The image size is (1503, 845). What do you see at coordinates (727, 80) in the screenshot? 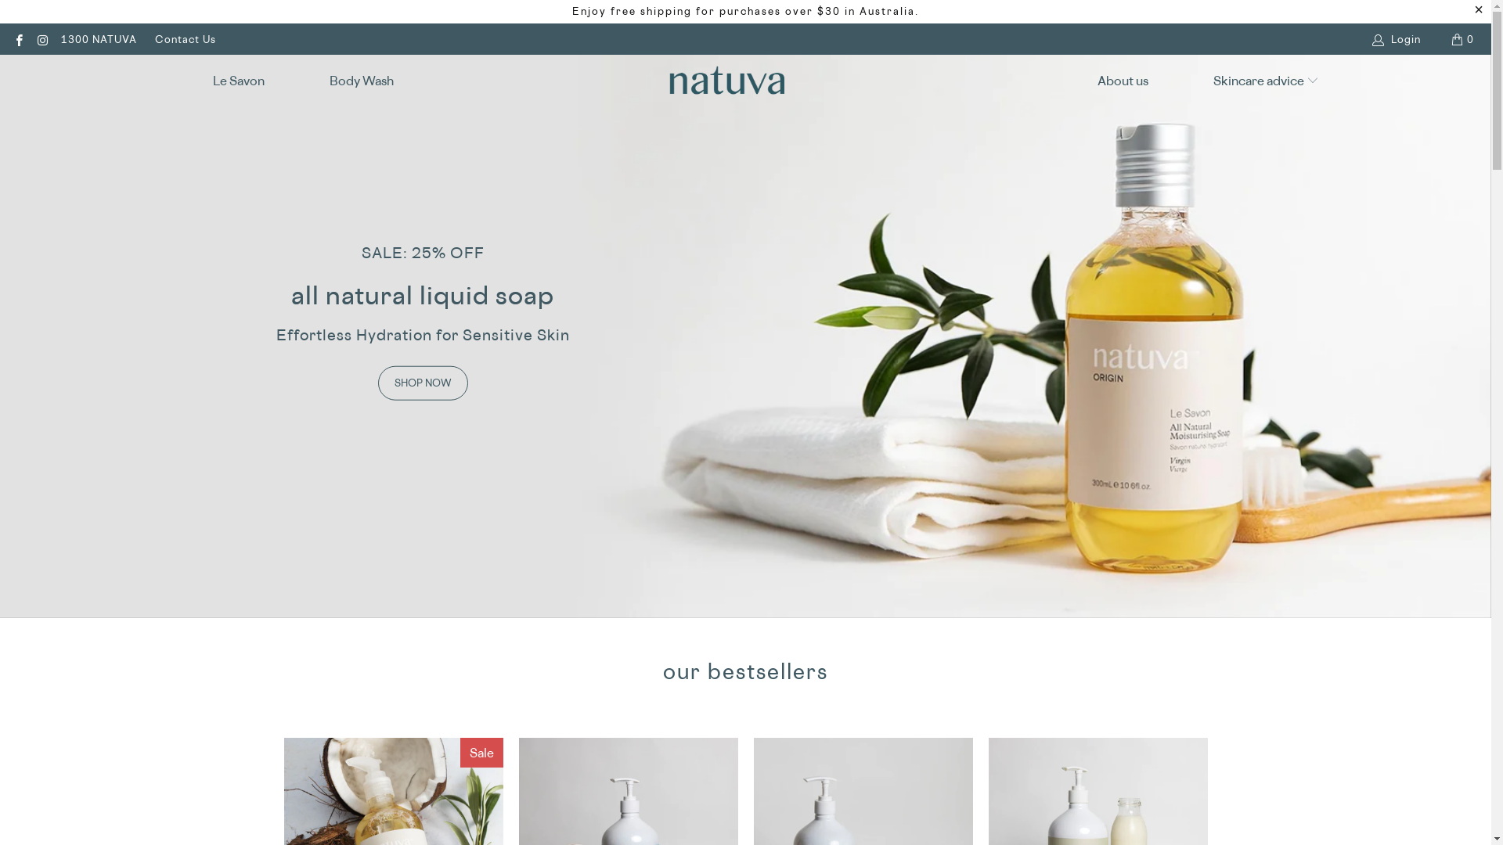
I see `Natuva Skincare` at bounding box center [727, 80].